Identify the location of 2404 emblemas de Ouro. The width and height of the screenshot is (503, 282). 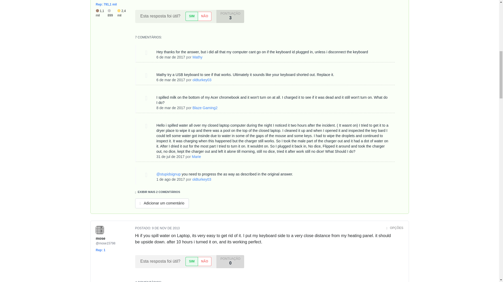
(122, 13).